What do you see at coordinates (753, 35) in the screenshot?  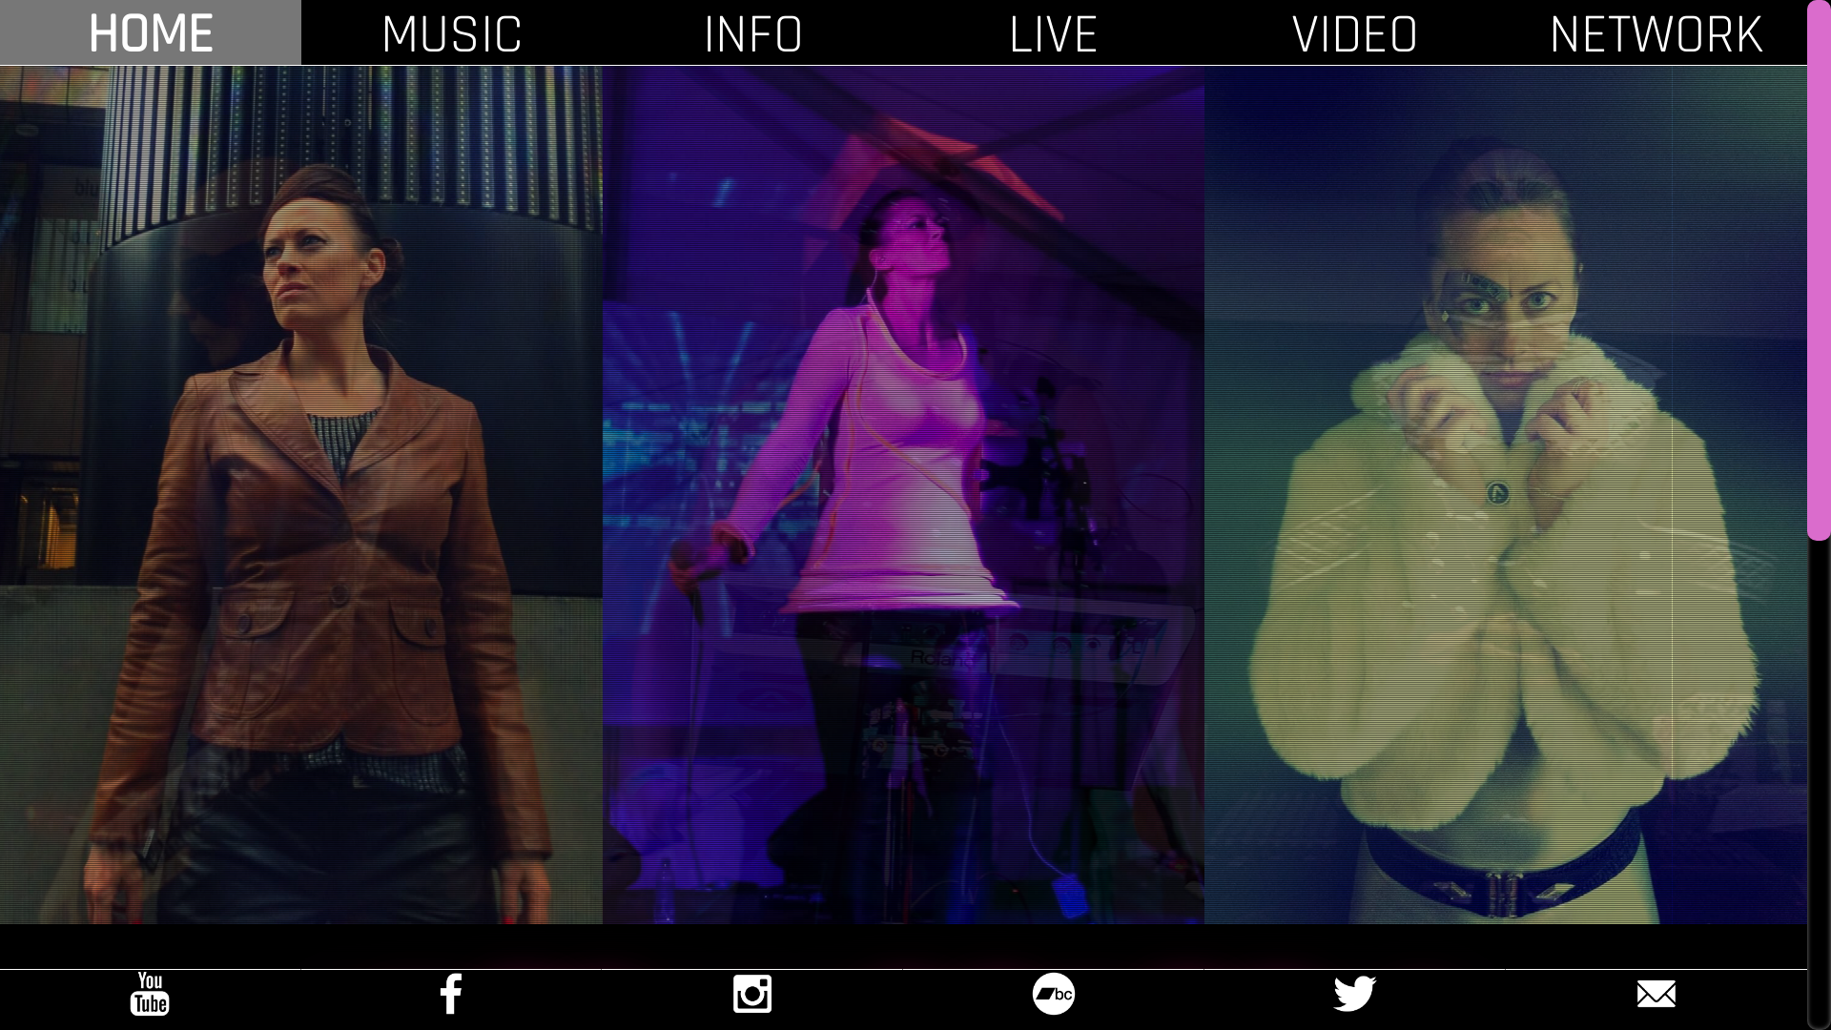 I see `INFO` at bounding box center [753, 35].